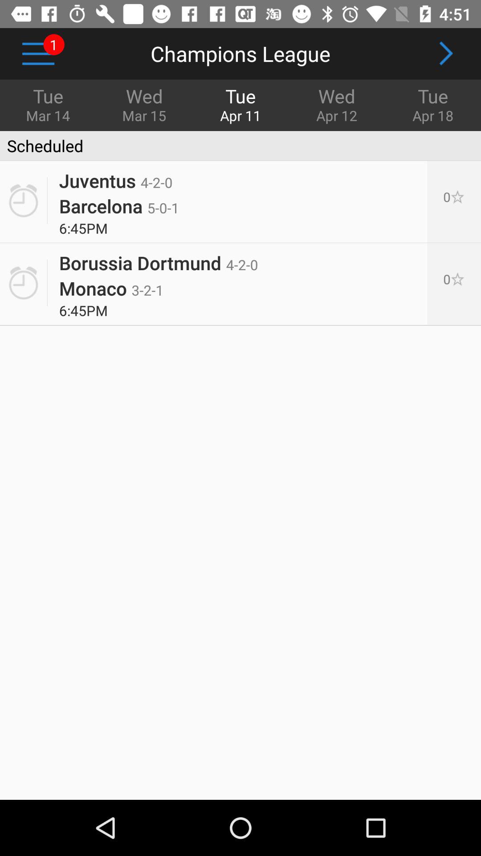 Image resolution: width=481 pixels, height=856 pixels. Describe the element at coordinates (159, 259) in the screenshot. I see `choose icon below 6:45pm item` at that location.